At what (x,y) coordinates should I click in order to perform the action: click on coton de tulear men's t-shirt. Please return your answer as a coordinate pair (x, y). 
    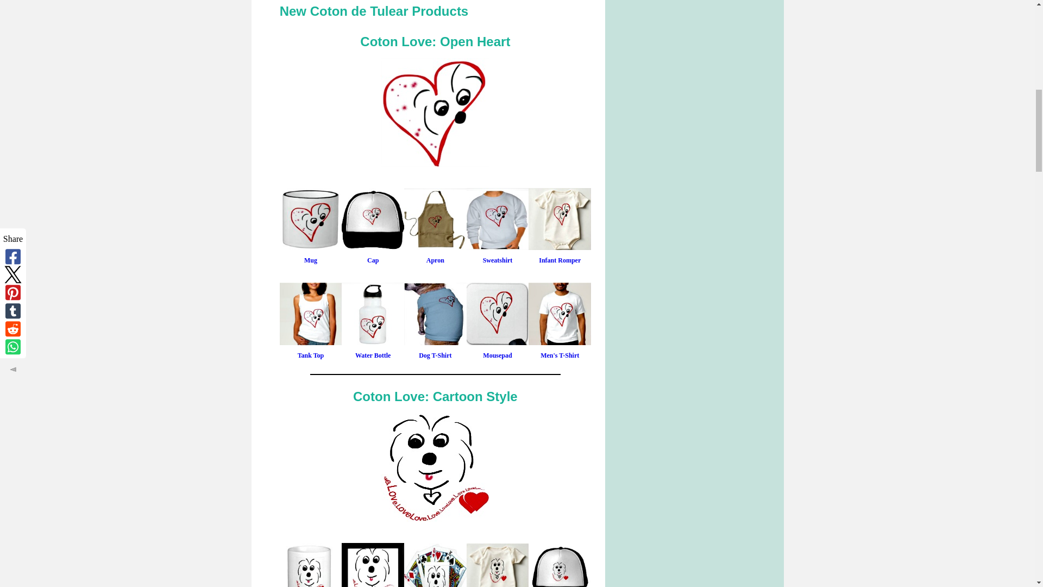
    Looking at the image, I should click on (560, 314).